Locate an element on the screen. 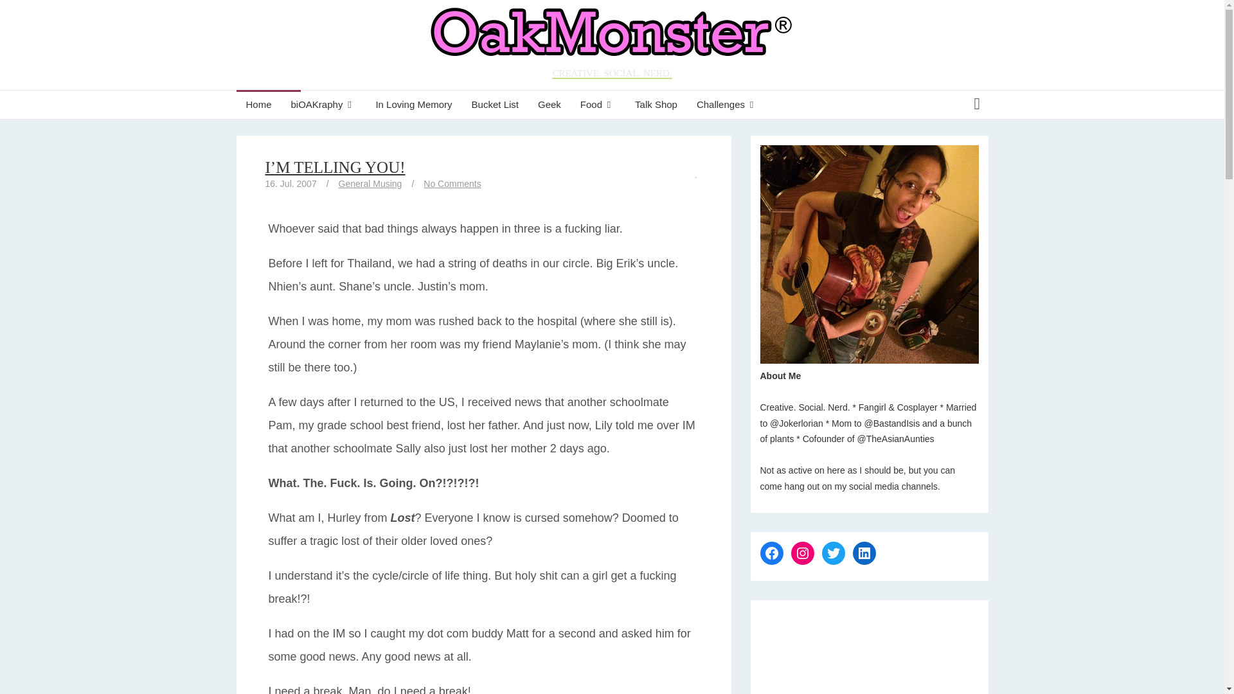 The width and height of the screenshot is (1234, 694). Food is located at coordinates (598, 104).